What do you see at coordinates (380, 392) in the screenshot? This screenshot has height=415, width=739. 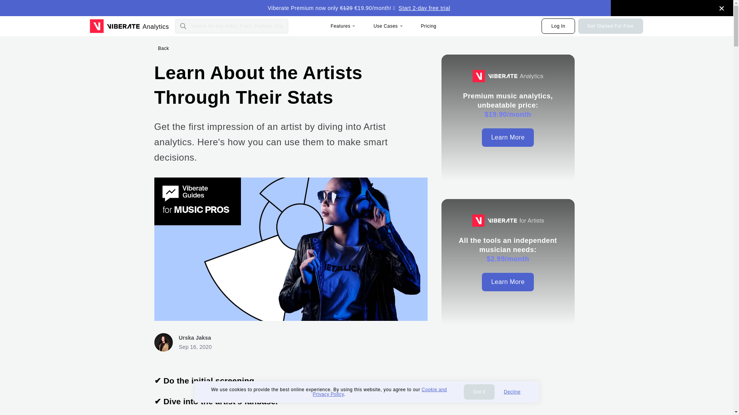 I see `Cookie and Privacy Policy` at bounding box center [380, 392].